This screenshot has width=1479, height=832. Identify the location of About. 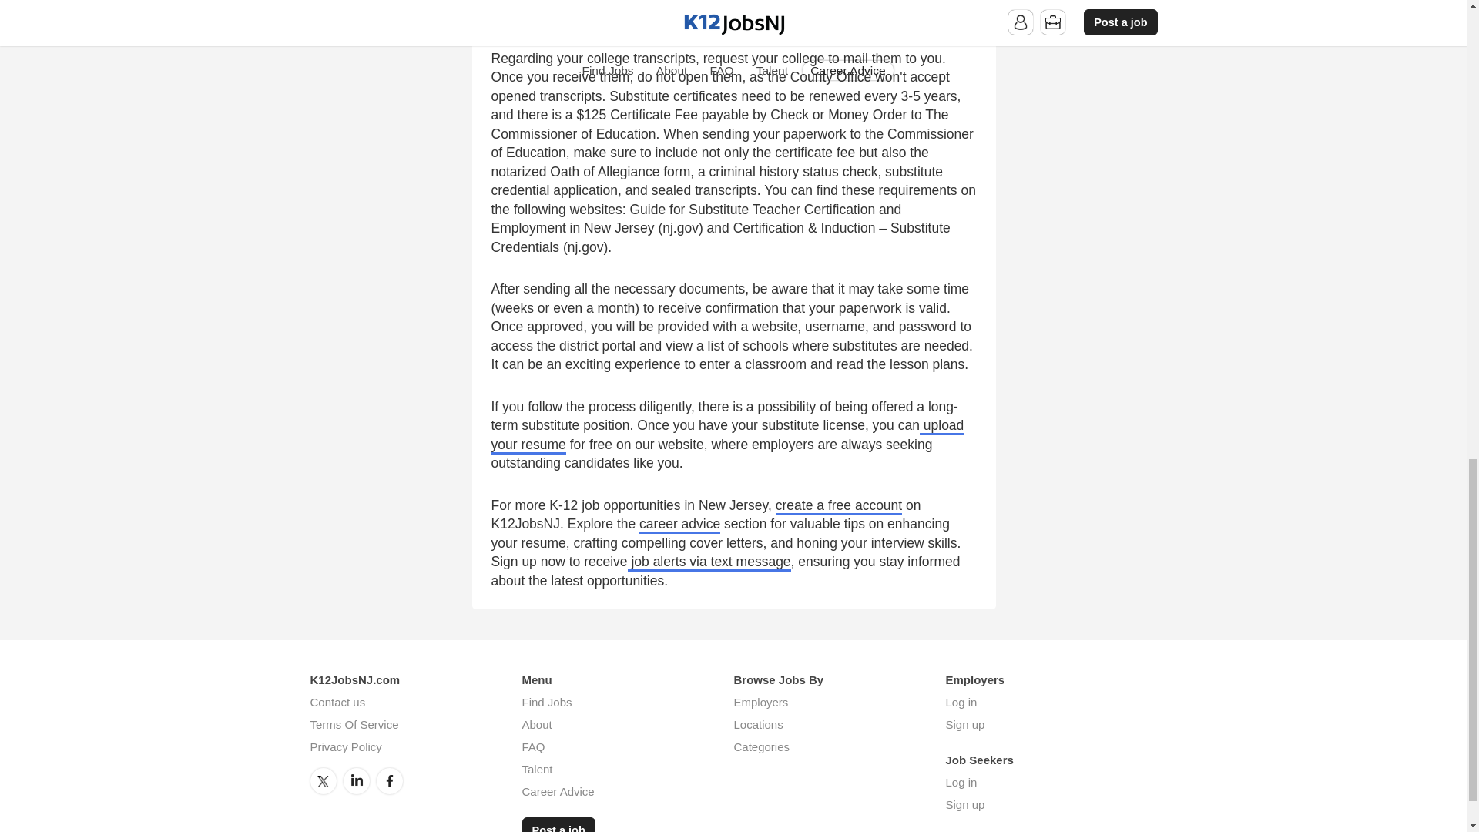
(536, 724).